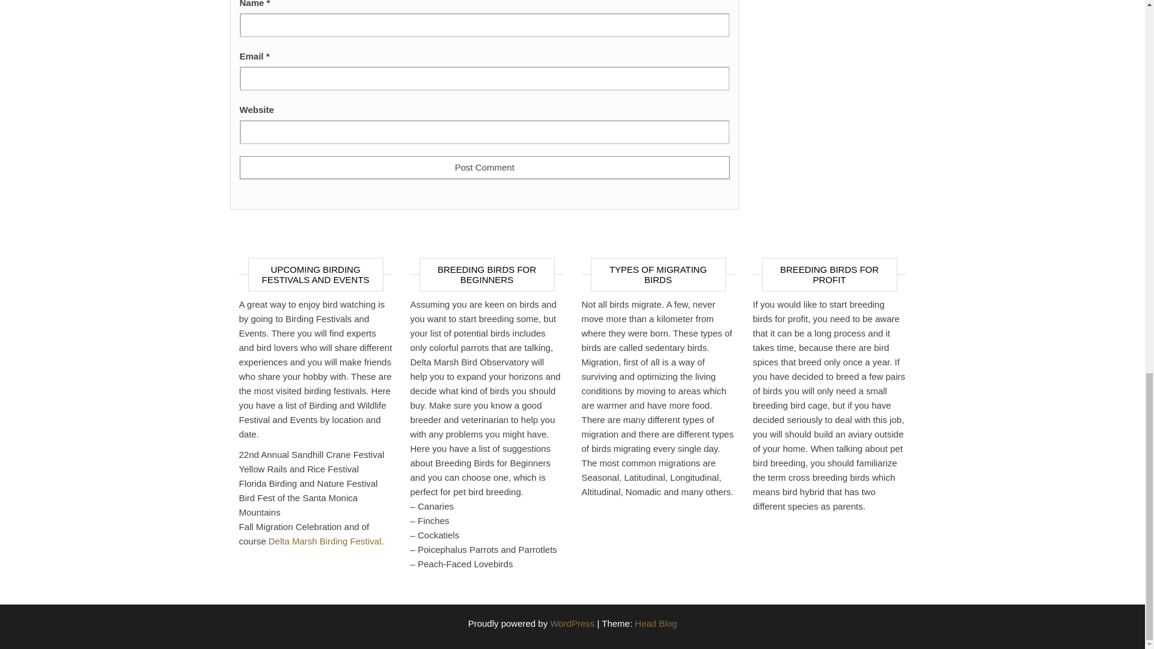 The width and height of the screenshot is (1154, 649). Describe the element at coordinates (325, 541) in the screenshot. I see `Delta Marsh Birding Festival` at that location.